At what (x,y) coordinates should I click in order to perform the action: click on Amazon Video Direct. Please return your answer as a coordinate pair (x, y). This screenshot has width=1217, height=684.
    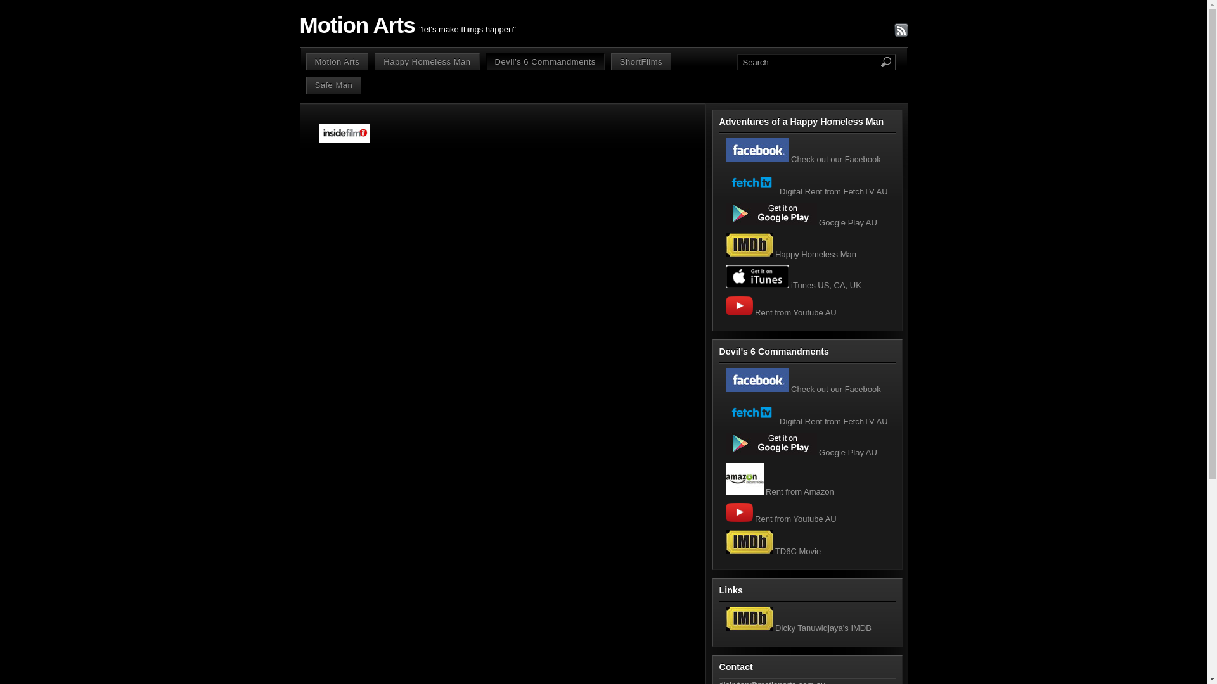
    Looking at the image, I should click on (744, 479).